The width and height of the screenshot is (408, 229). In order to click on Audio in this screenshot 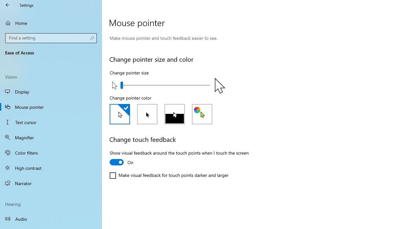, I will do `click(51, 219)`.